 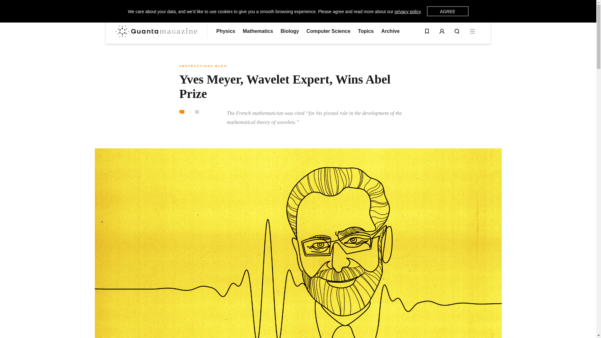 I want to click on Search, so click(x=457, y=31).